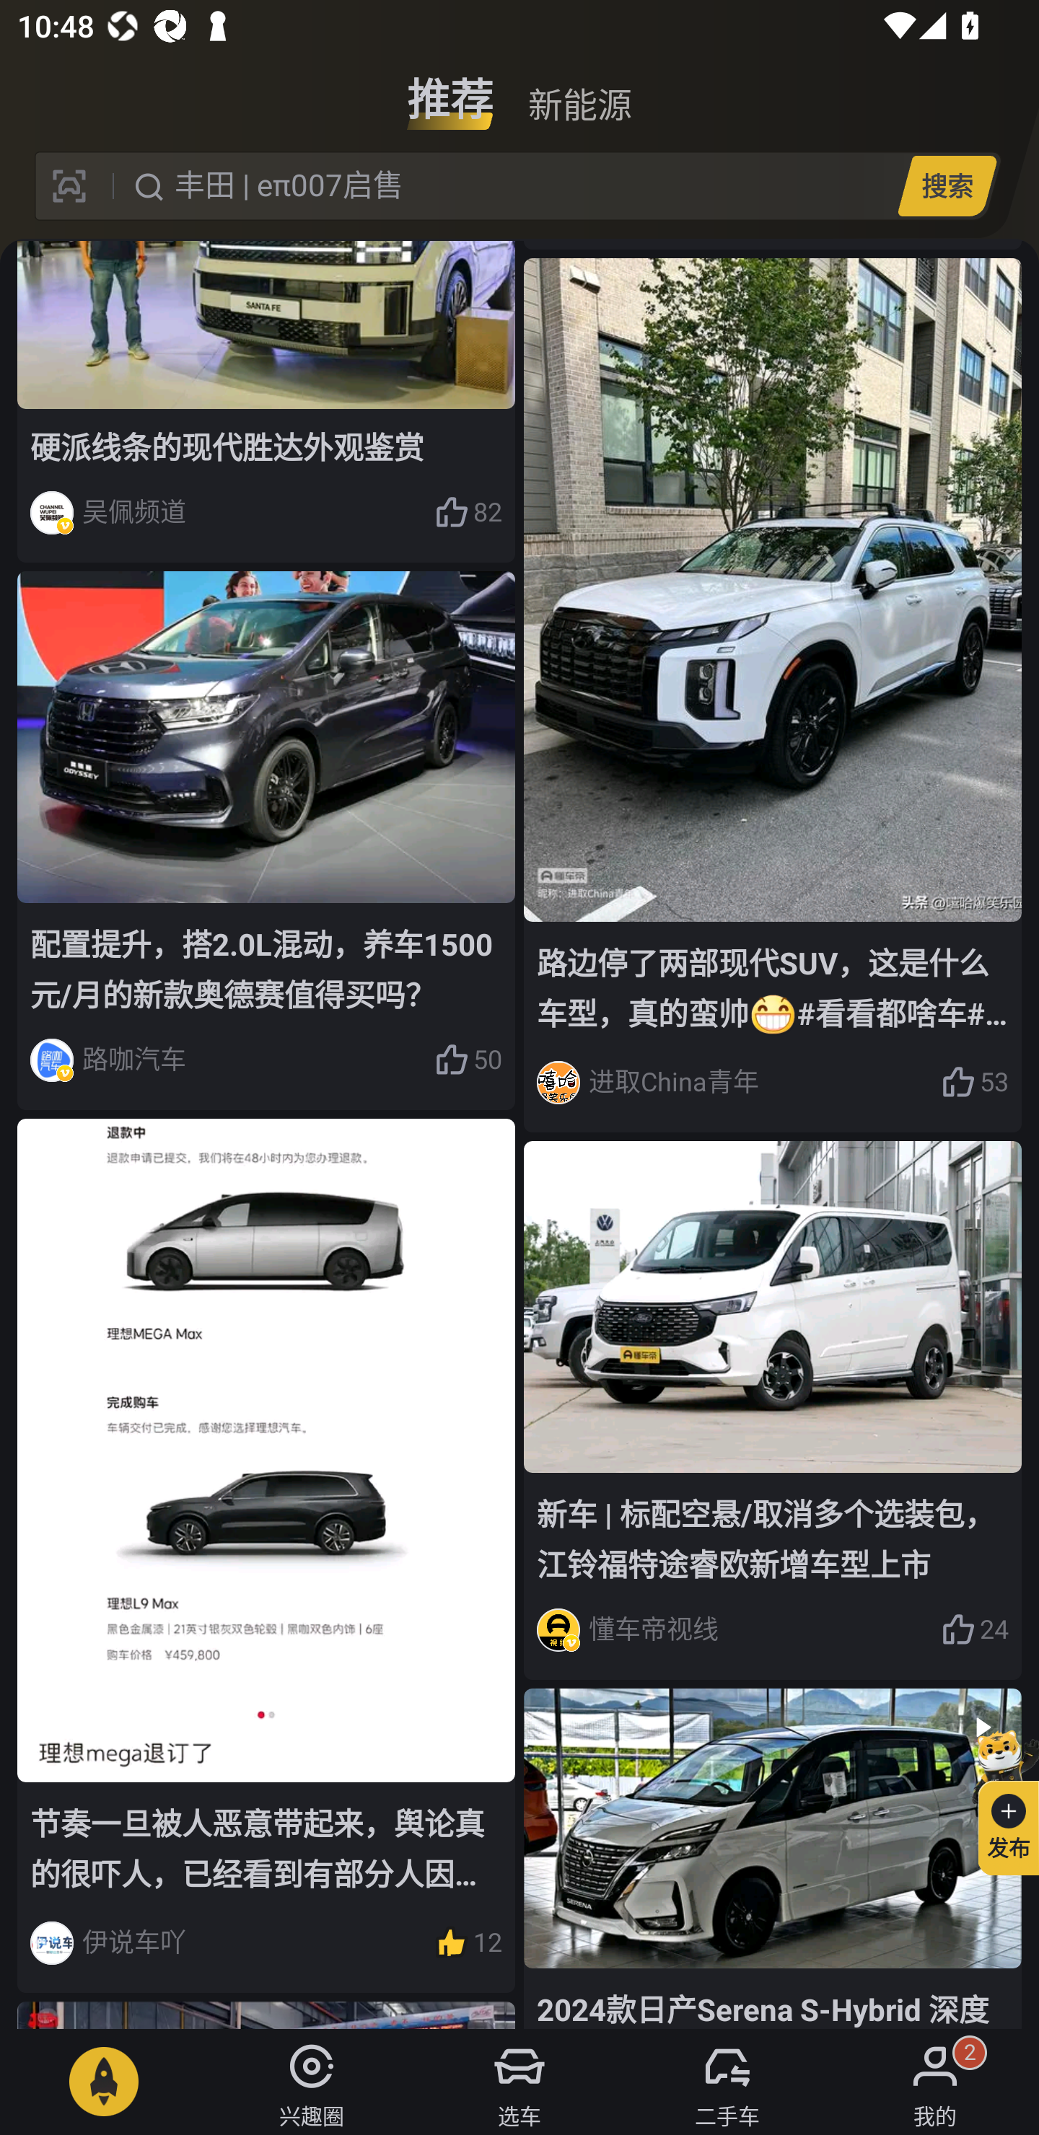 This screenshot has width=1039, height=2135. What do you see at coordinates (975, 1082) in the screenshot?
I see `53` at bounding box center [975, 1082].